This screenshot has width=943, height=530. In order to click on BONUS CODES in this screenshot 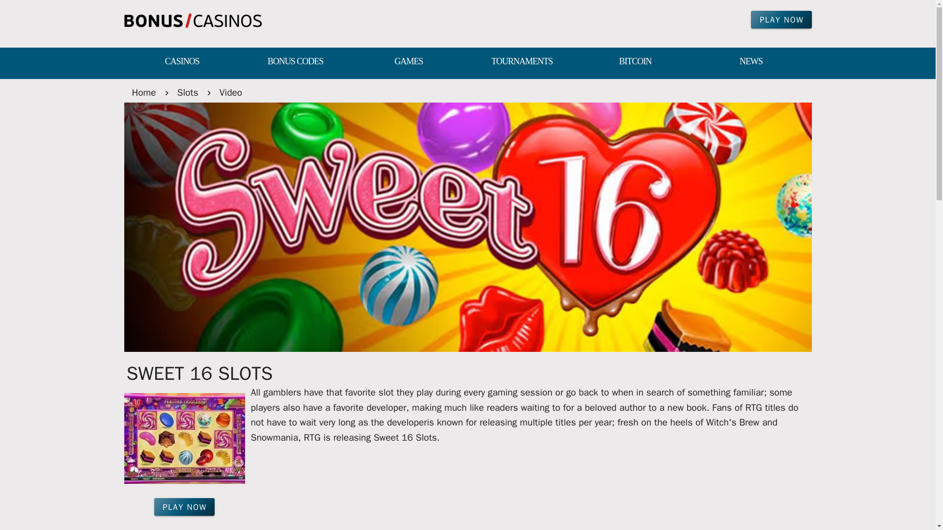, I will do `click(296, 62)`.